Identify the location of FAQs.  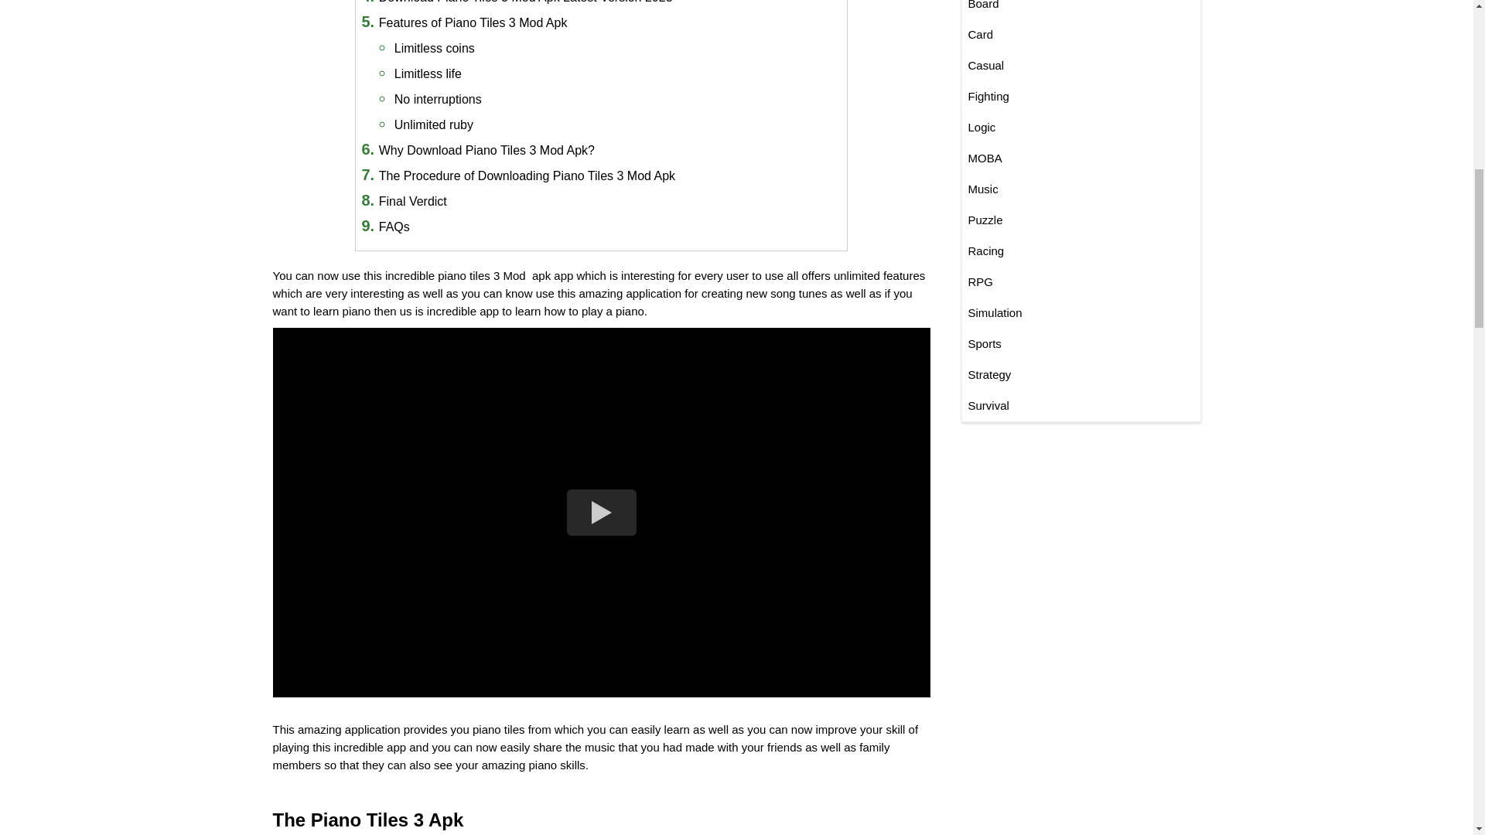
(394, 227).